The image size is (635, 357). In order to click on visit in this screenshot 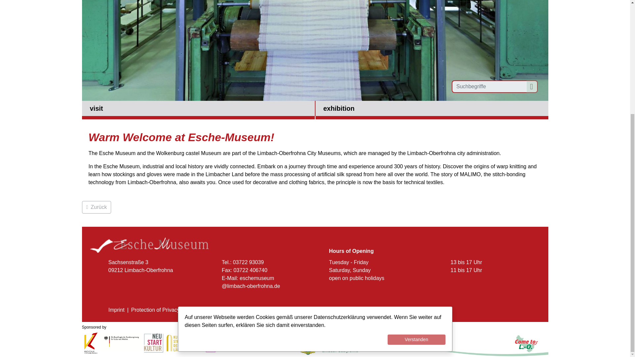, I will do `click(198, 110)`.